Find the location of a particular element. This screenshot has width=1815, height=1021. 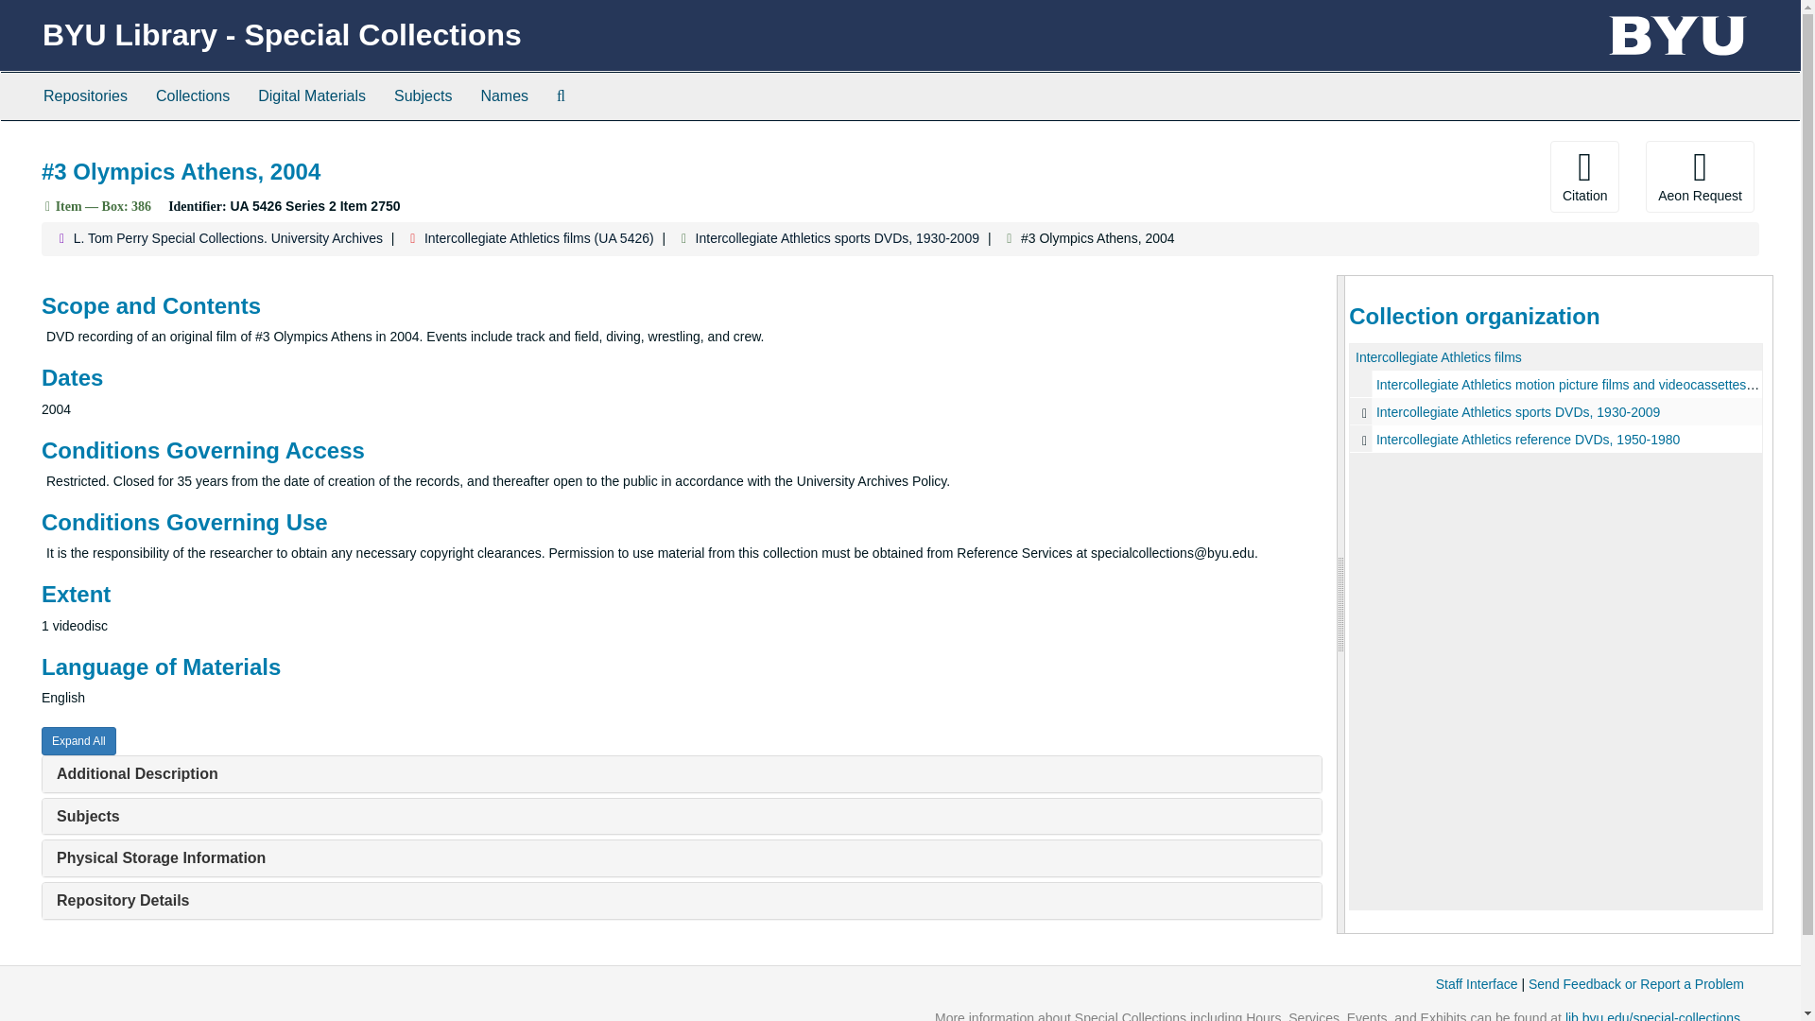

Repositories is located at coordinates (85, 96).